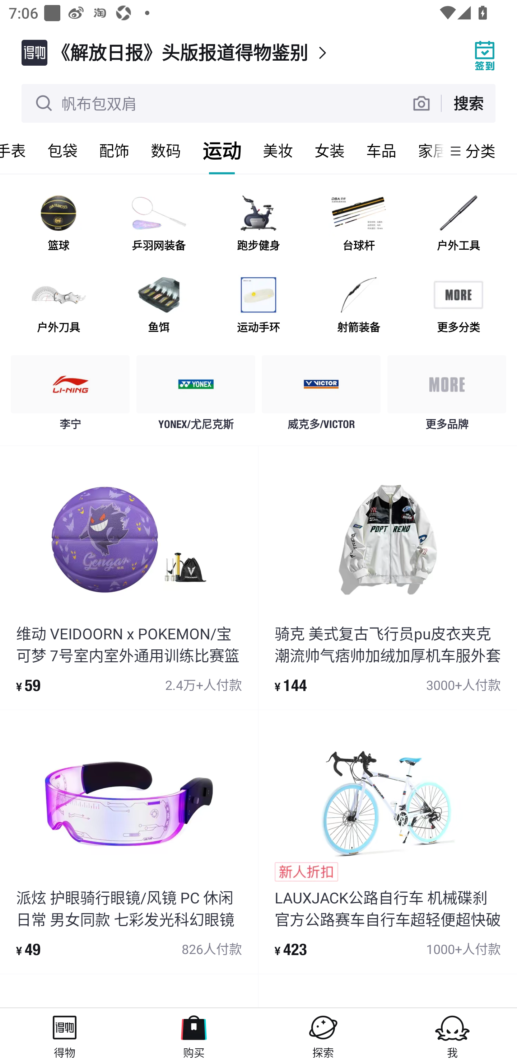 The height and width of the screenshot is (1062, 517). Describe the element at coordinates (458, 305) in the screenshot. I see `更多分类` at that location.